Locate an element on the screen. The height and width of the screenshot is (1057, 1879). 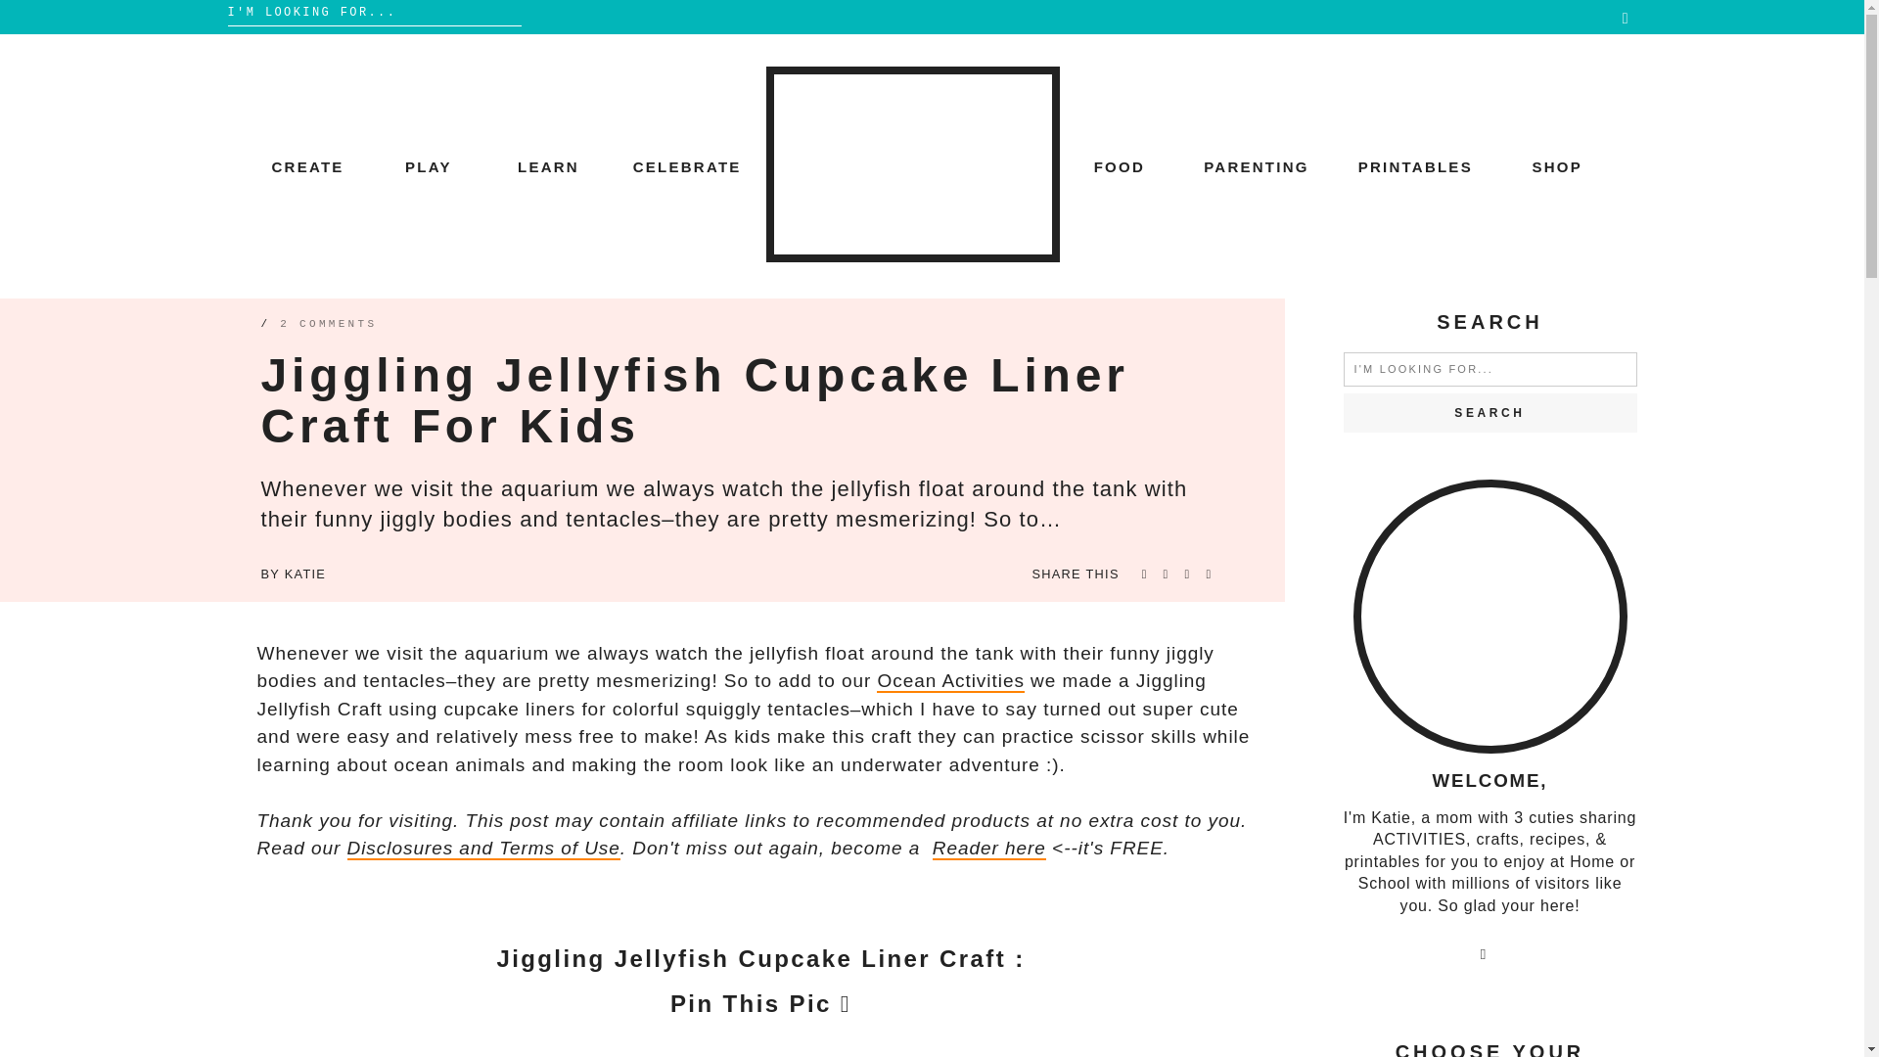
email icon is located at coordinates (1484, 956).